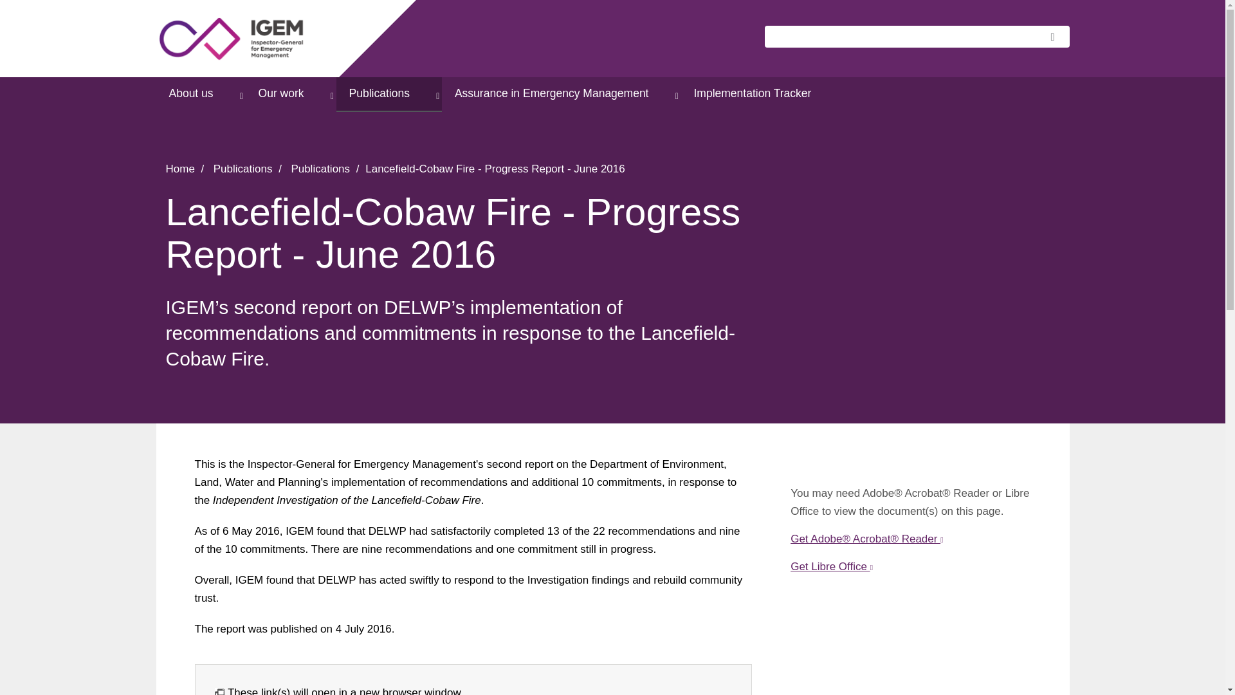 This screenshot has width=1235, height=695. I want to click on Assurance in Emergency Management, so click(562, 94).